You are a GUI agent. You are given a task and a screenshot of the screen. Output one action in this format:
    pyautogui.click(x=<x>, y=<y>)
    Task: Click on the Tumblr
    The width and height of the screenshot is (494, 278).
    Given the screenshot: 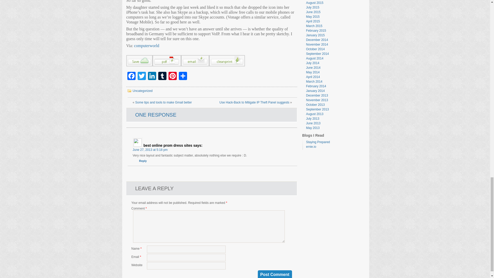 What is the action you would take?
    pyautogui.click(x=162, y=76)
    